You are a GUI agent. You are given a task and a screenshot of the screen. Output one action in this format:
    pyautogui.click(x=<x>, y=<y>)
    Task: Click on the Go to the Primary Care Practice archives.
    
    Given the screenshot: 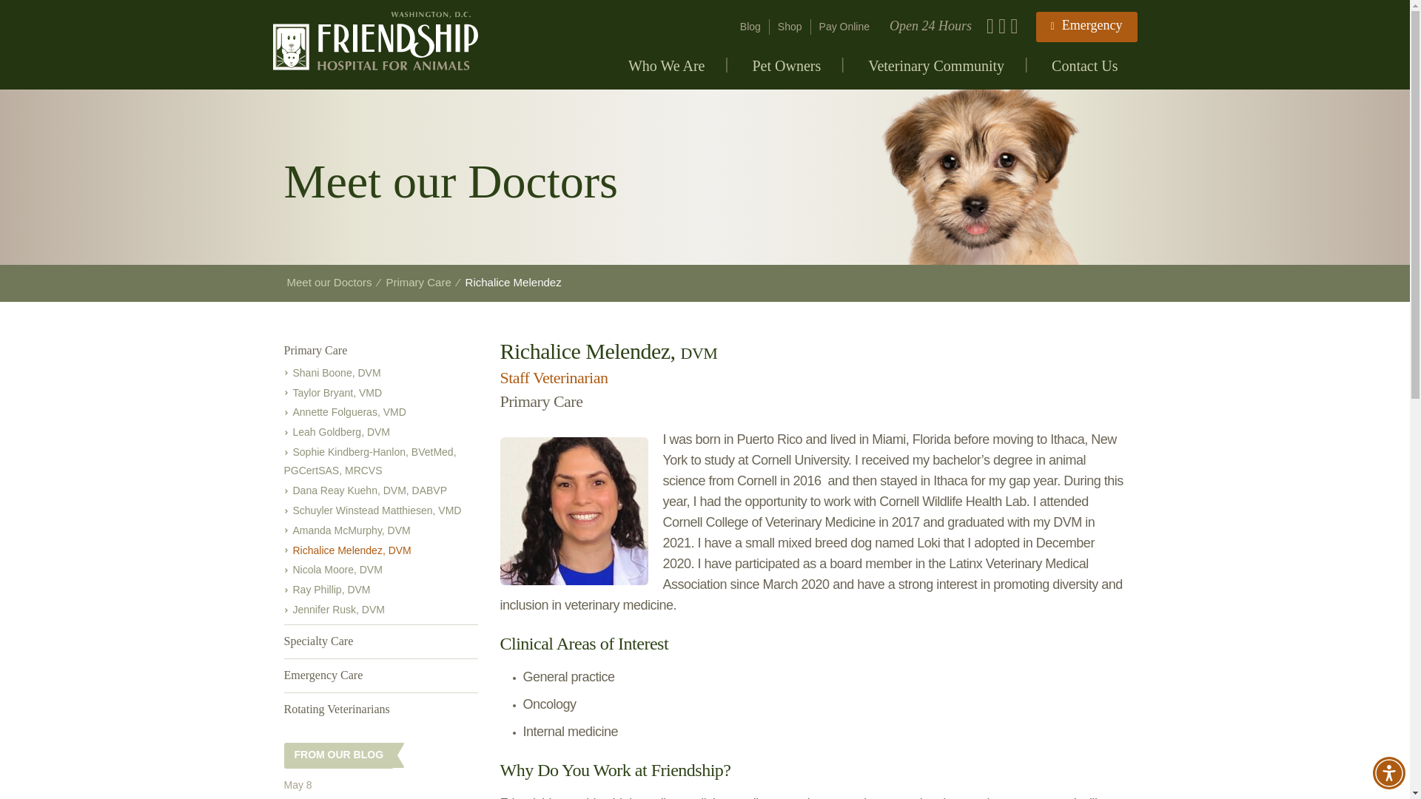 What is the action you would take?
    pyautogui.click(x=417, y=281)
    